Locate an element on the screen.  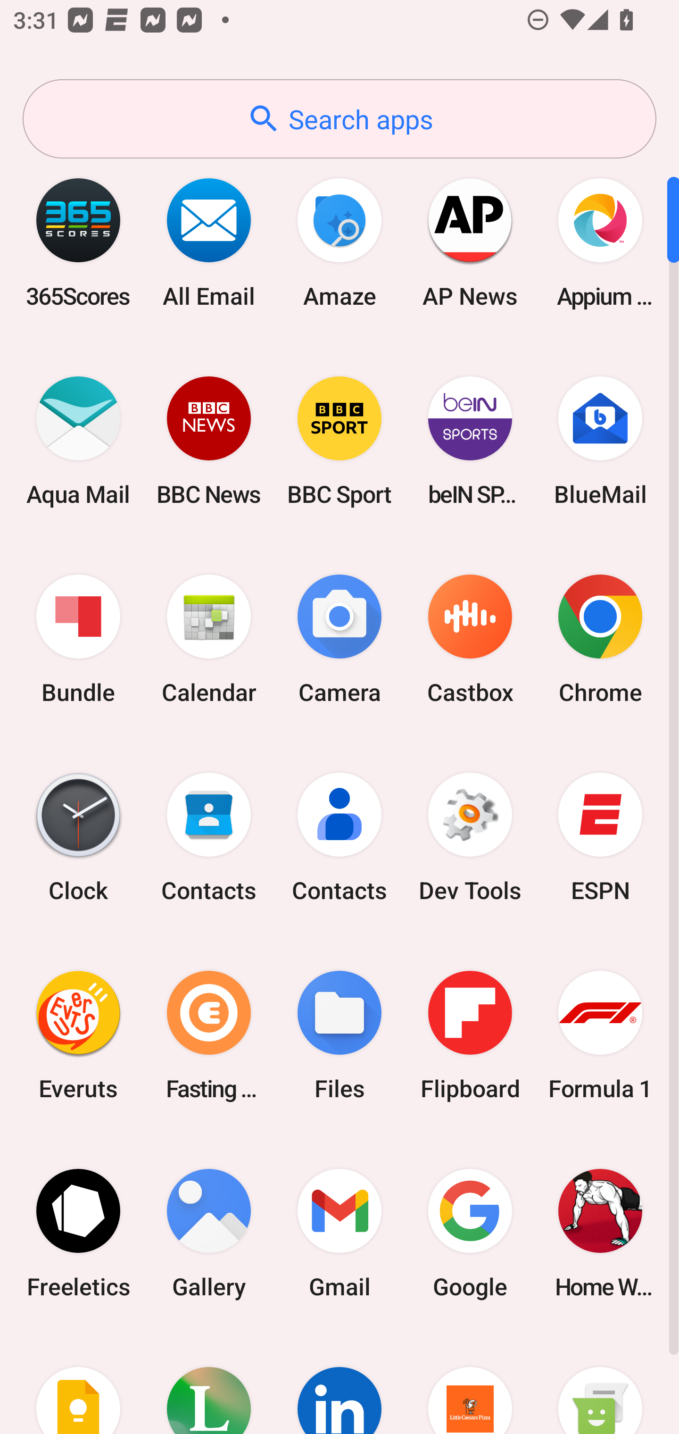
Formula 1 is located at coordinates (600, 1035).